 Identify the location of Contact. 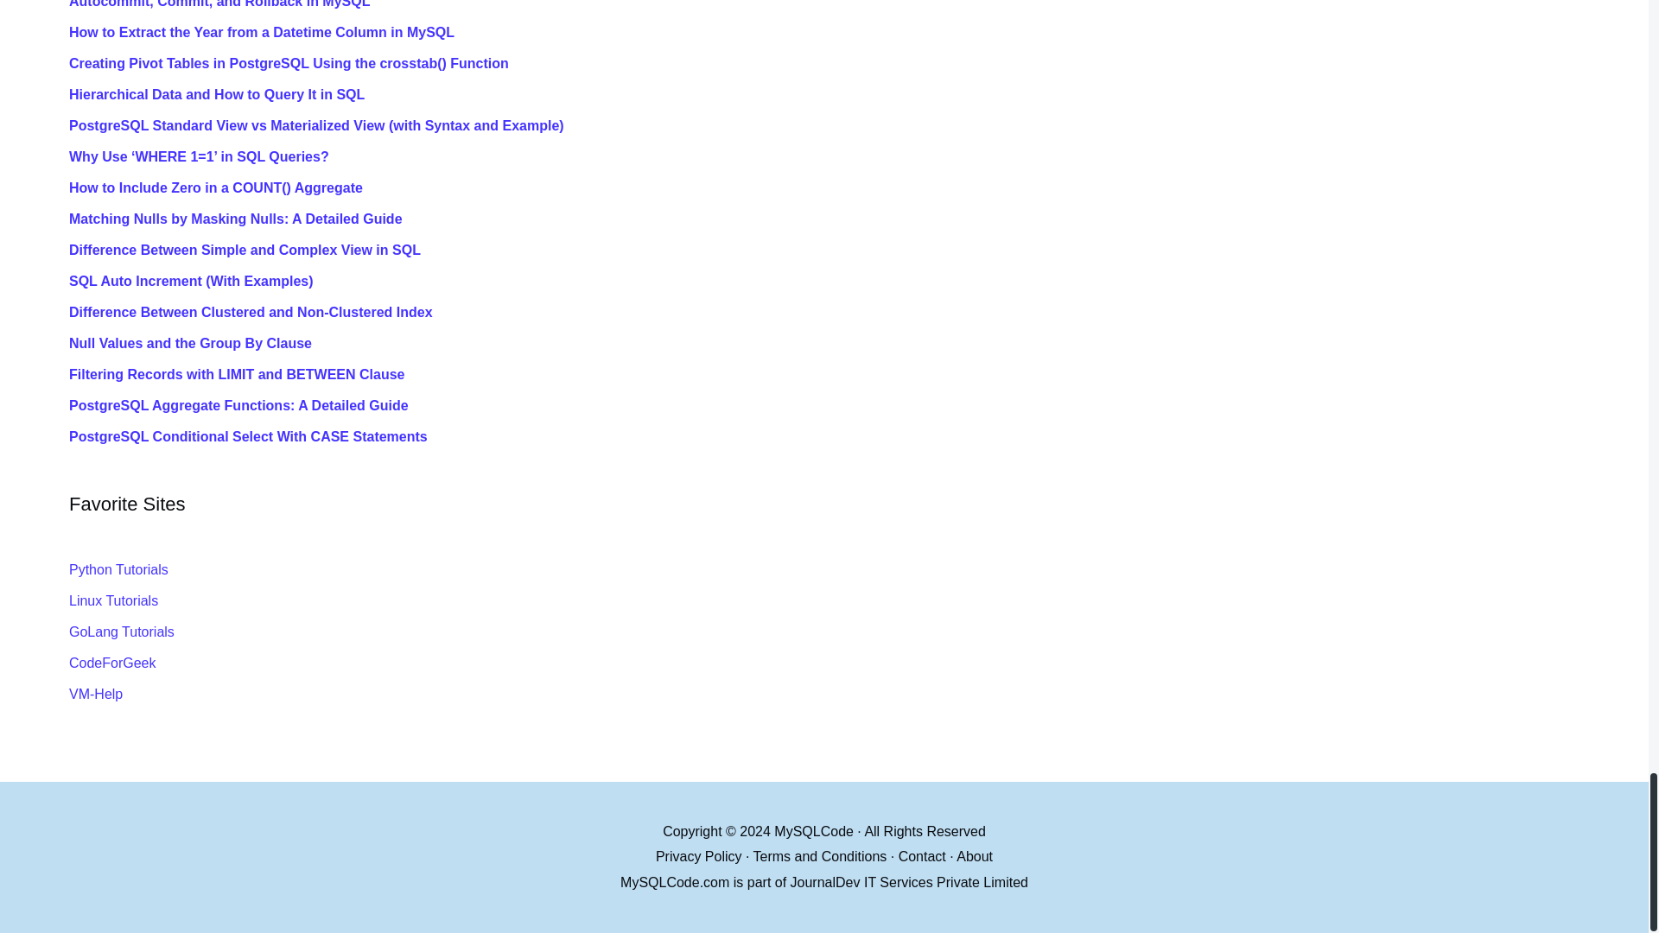
(922, 856).